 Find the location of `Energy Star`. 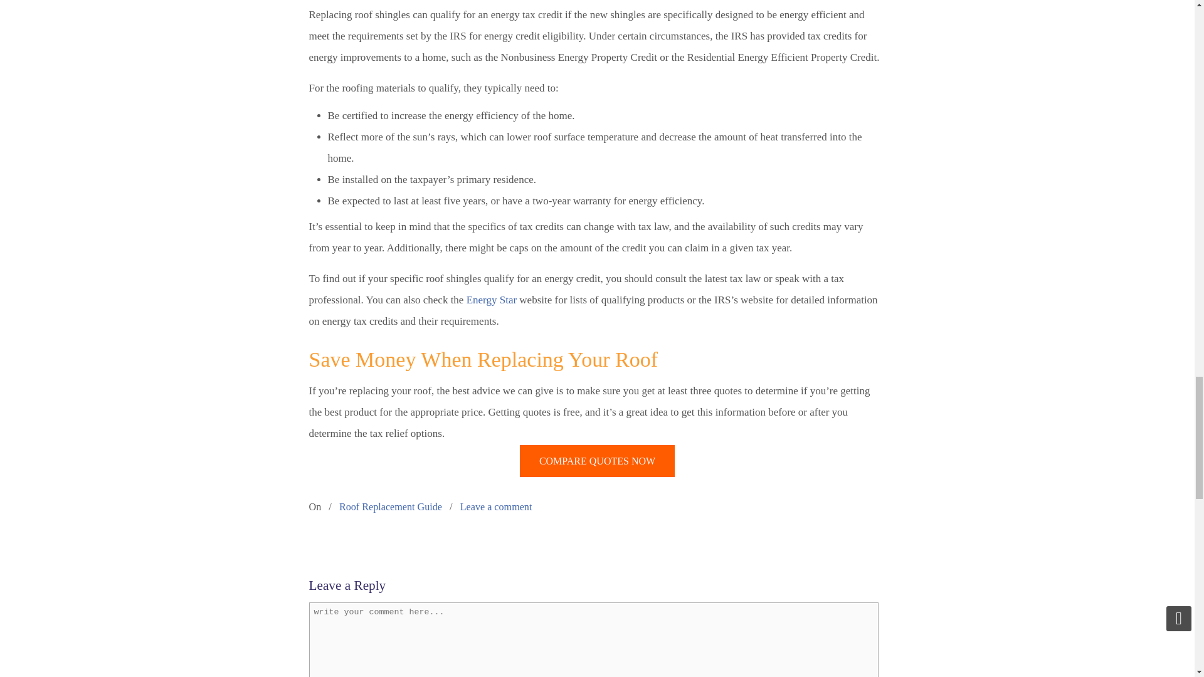

Energy Star is located at coordinates (492, 300).